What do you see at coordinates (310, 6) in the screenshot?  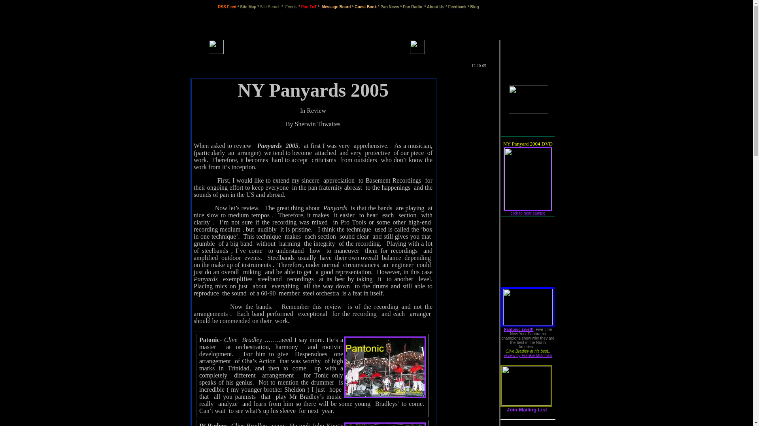 I see `Pan TnT` at bounding box center [310, 6].